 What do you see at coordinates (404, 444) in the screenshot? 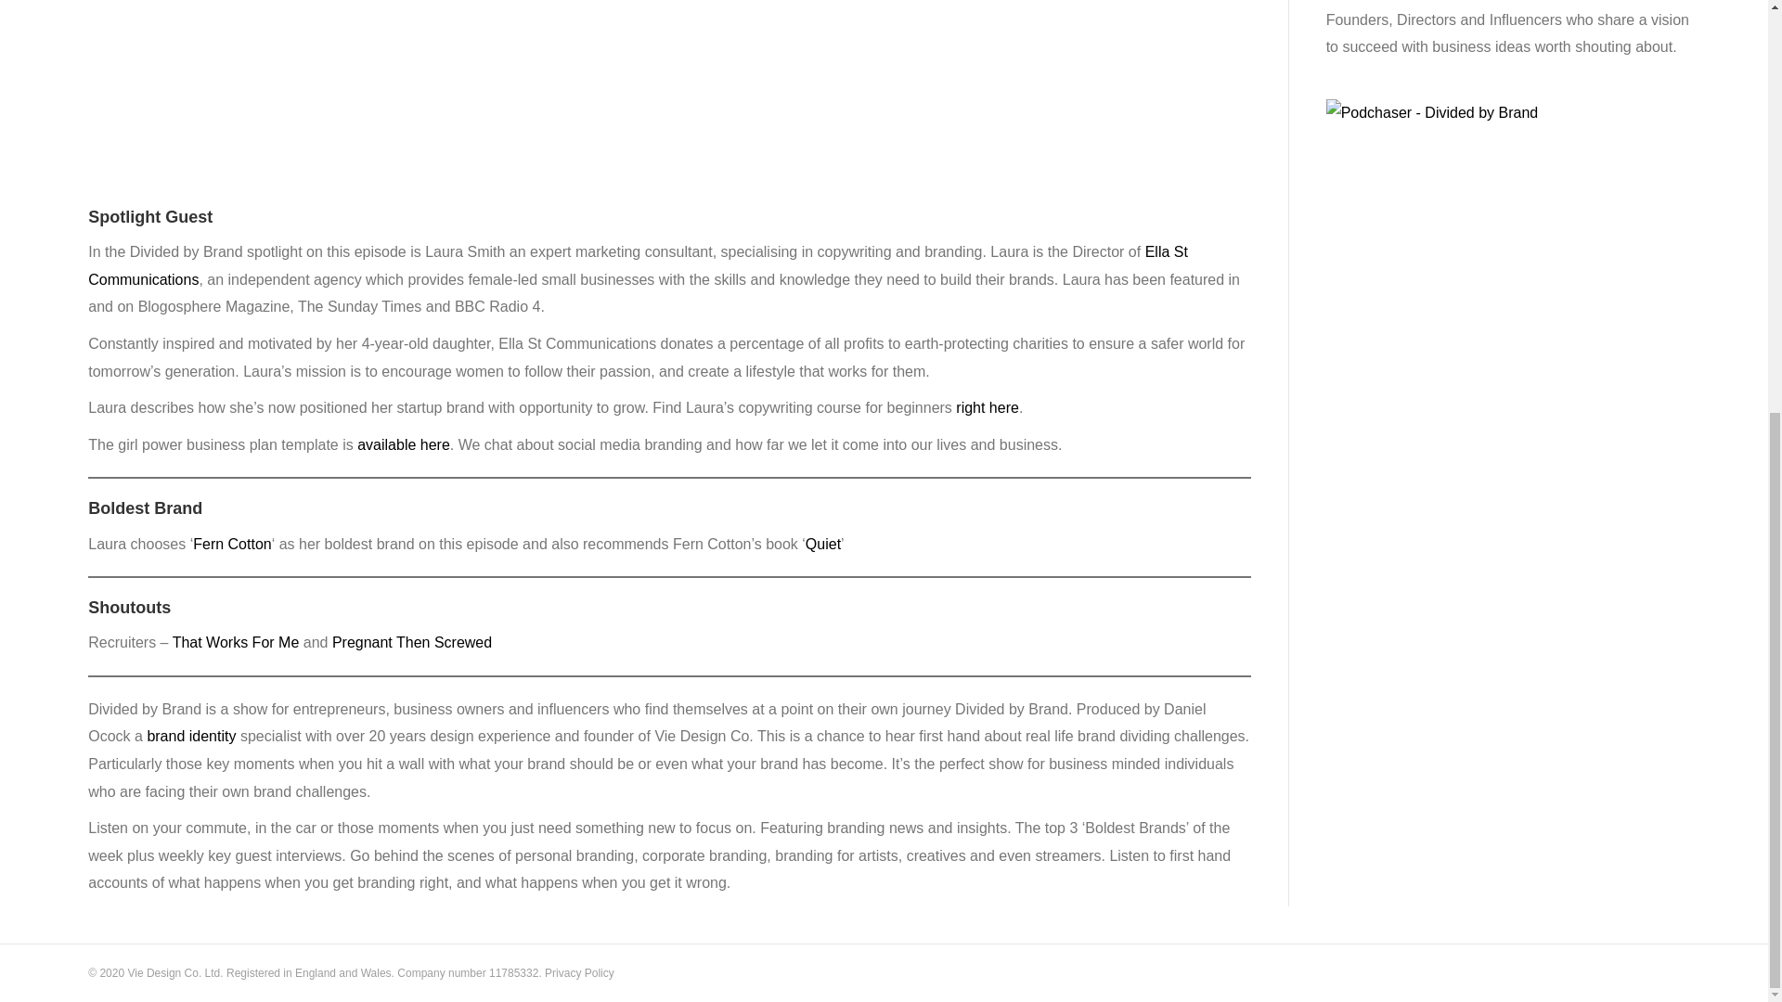
I see `available here` at bounding box center [404, 444].